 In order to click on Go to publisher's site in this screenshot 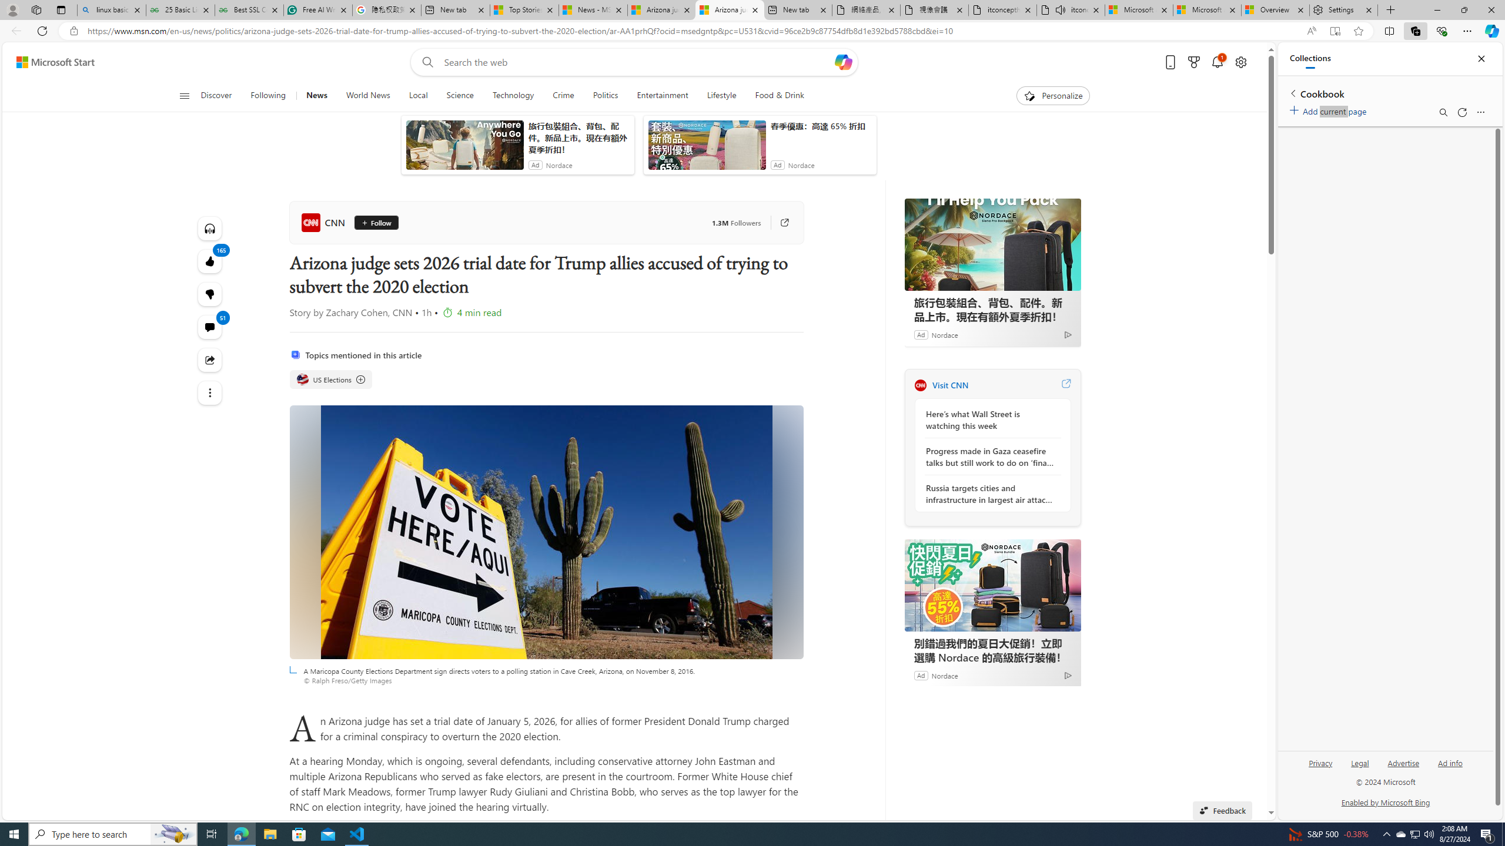, I will do `click(778, 223)`.